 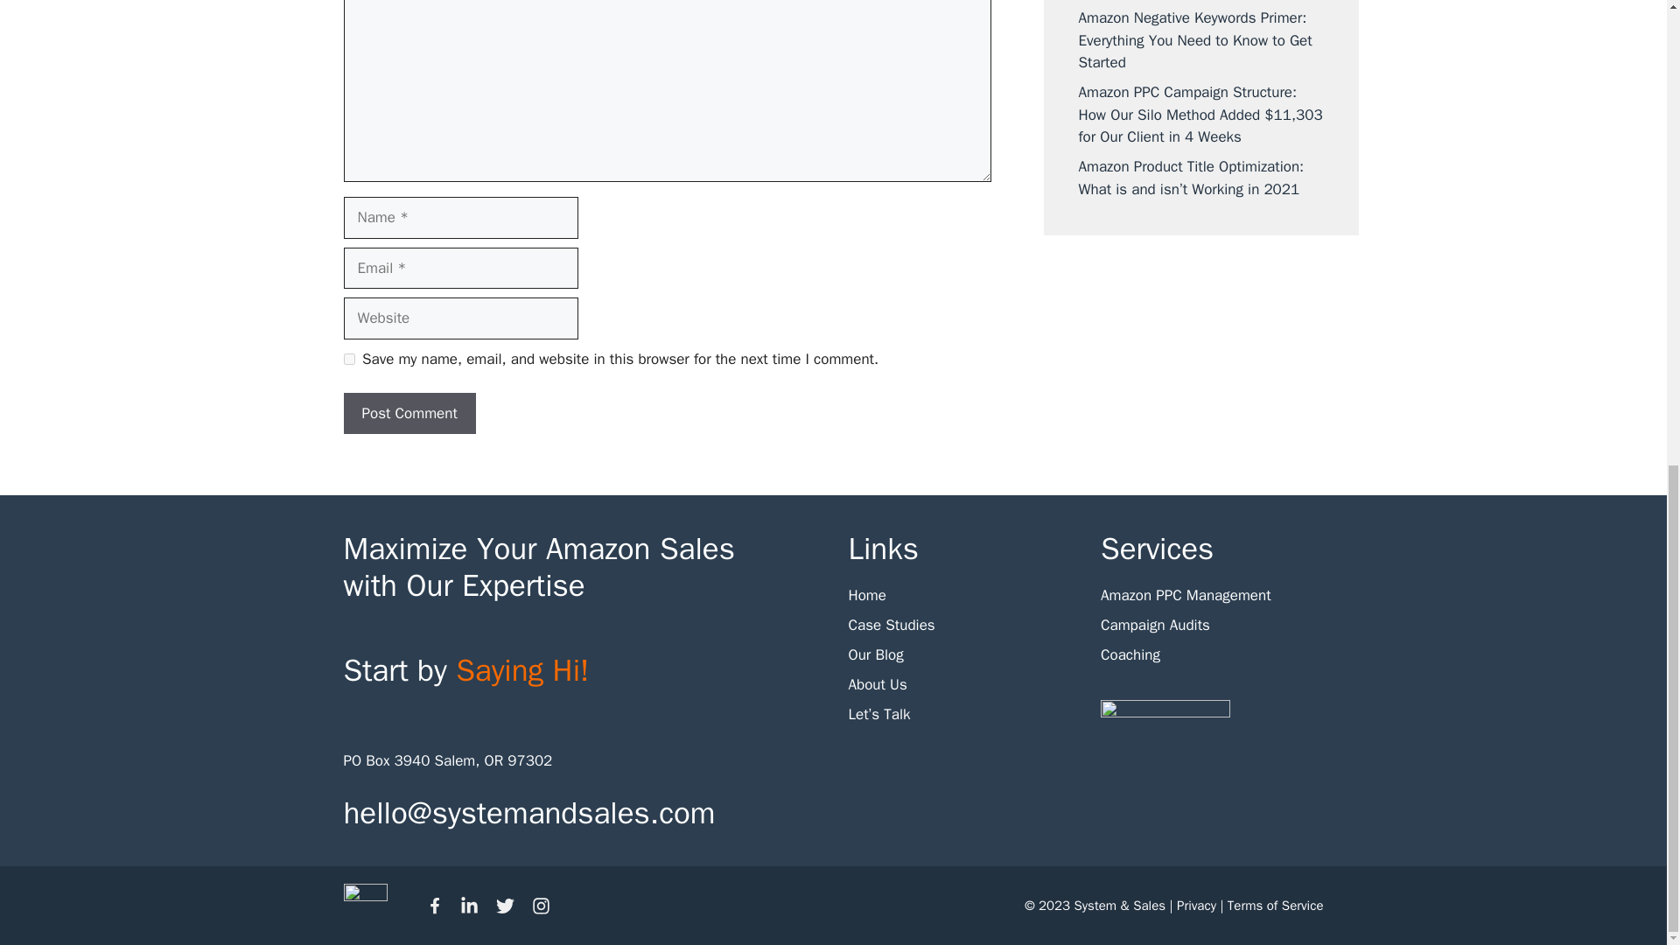 I want to click on Scroll back to top, so click(x=1623, y=859).